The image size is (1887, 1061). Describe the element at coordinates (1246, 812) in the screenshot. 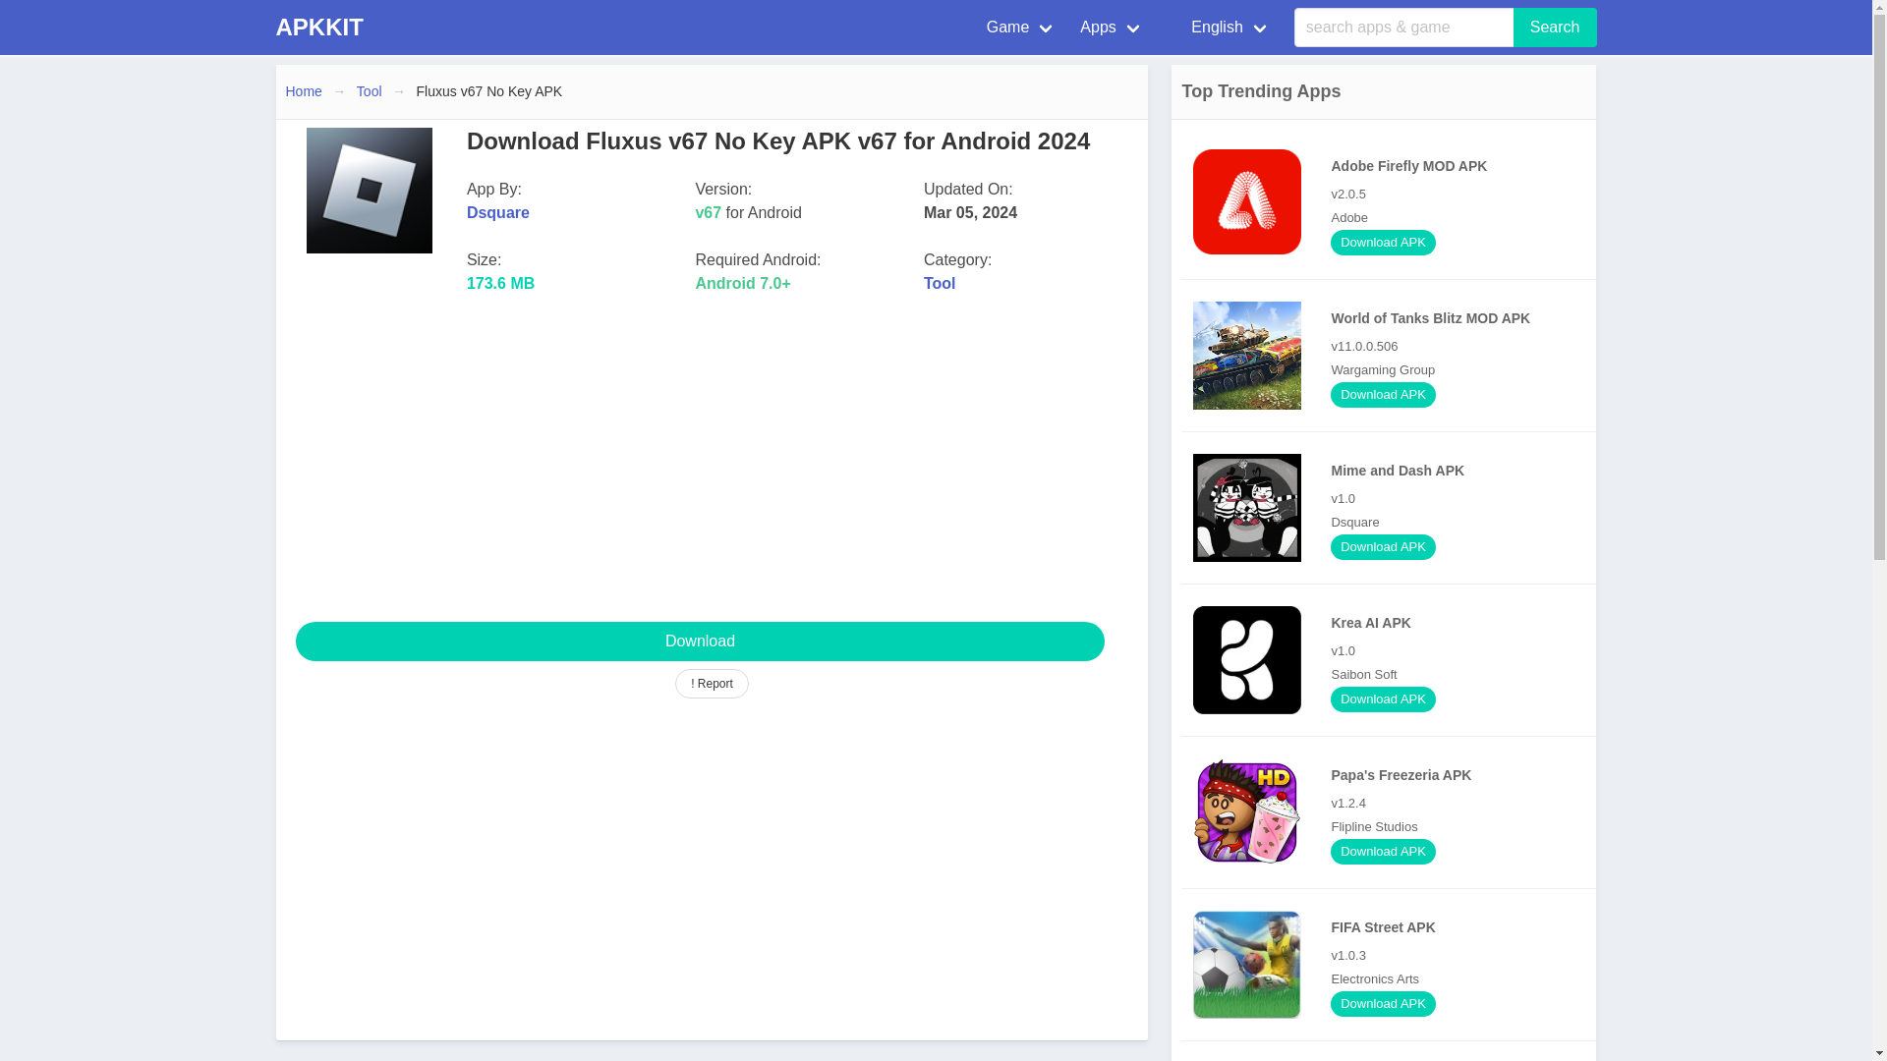

I see `Papa's Freezeria APK` at that location.